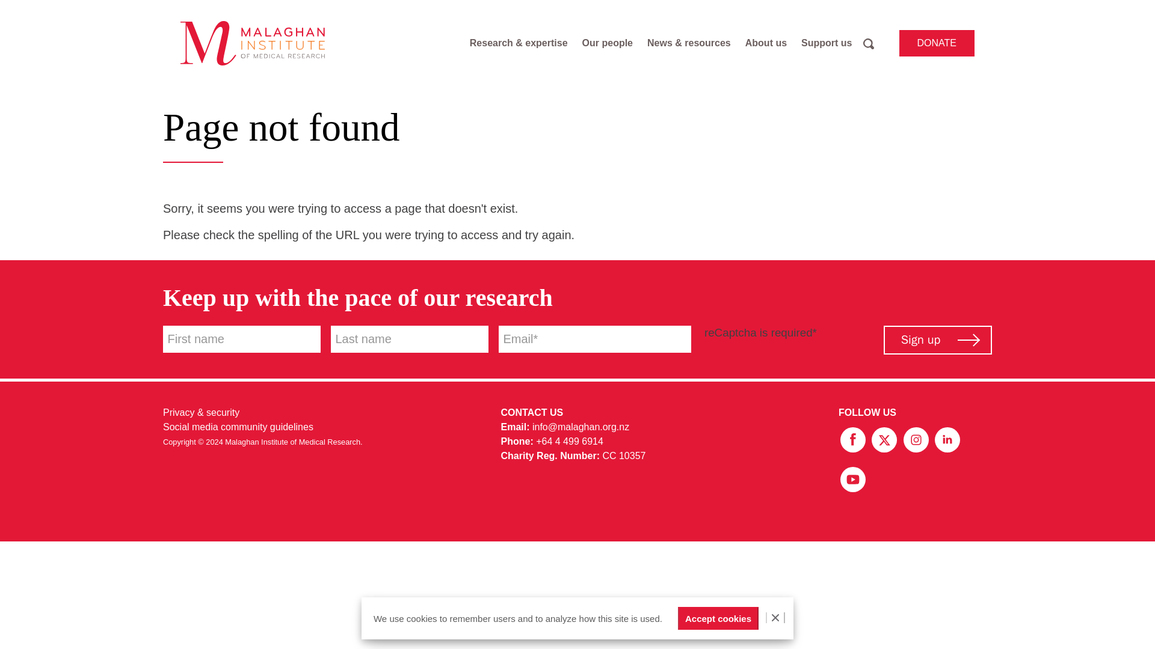 This screenshot has width=1155, height=649. What do you see at coordinates (885, 439) in the screenshot?
I see `X` at bounding box center [885, 439].